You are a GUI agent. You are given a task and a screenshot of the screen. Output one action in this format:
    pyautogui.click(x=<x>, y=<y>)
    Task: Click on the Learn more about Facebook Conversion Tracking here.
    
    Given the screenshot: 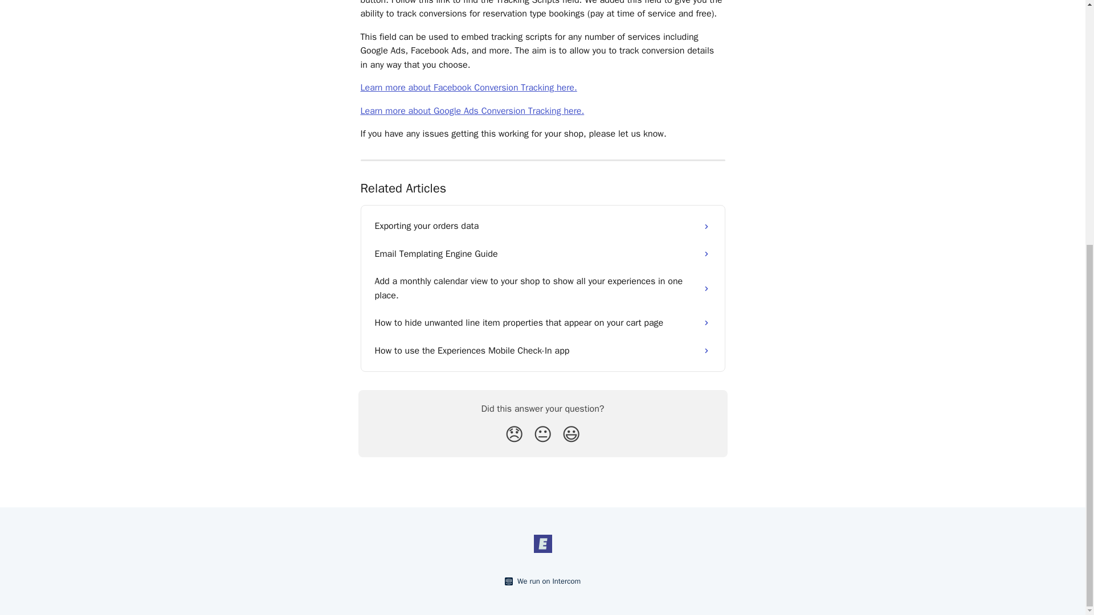 What is the action you would take?
    pyautogui.click(x=468, y=88)
    